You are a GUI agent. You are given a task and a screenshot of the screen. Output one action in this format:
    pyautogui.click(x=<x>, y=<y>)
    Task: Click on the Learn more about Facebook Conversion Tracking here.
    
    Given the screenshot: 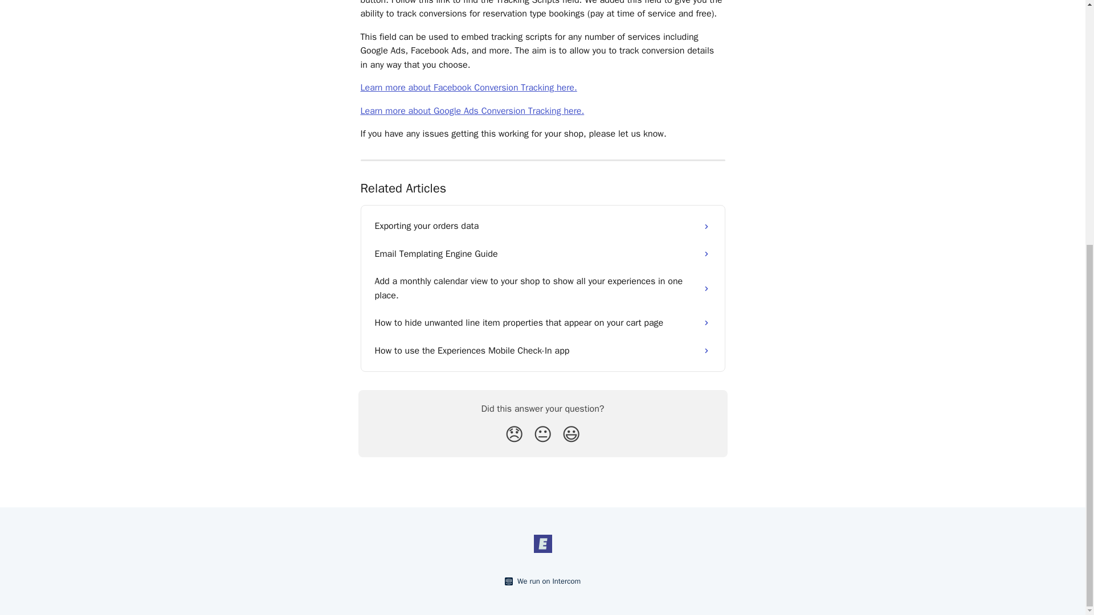 What is the action you would take?
    pyautogui.click(x=468, y=88)
    